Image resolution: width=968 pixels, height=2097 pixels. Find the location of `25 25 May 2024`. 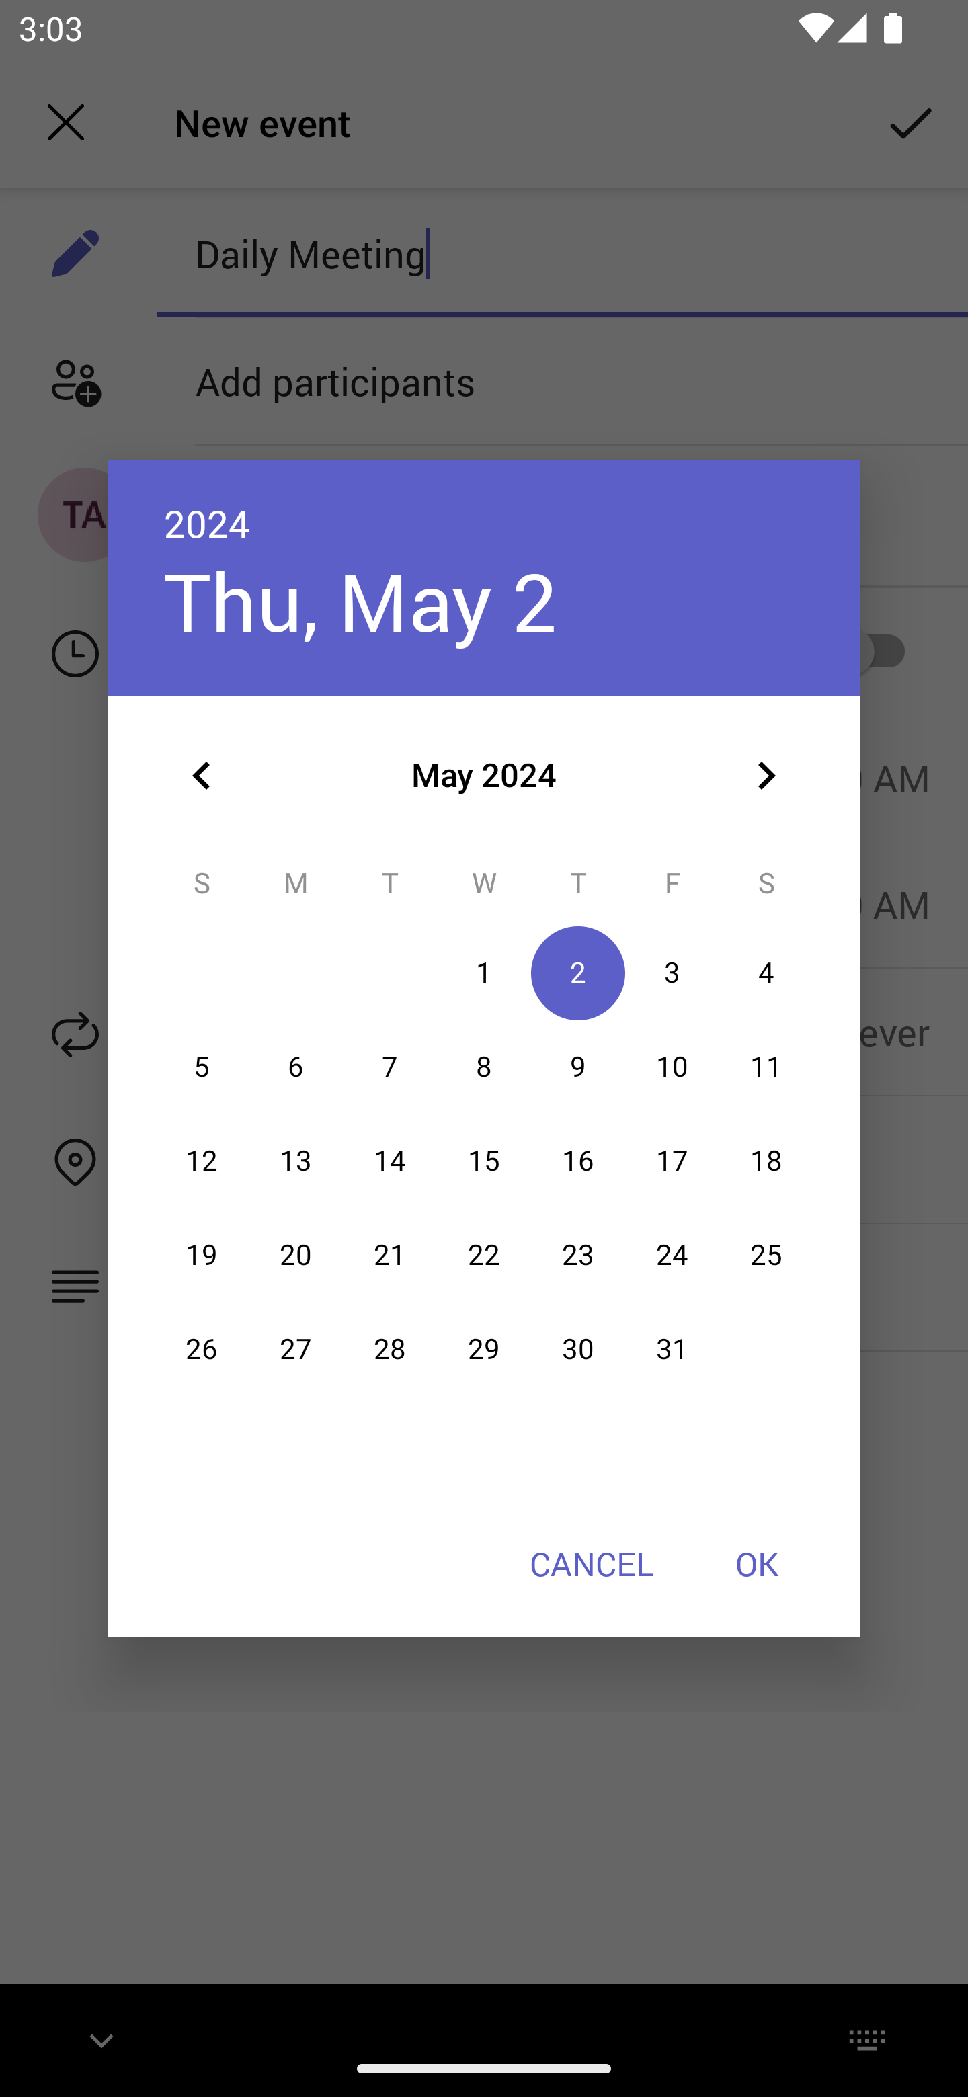

25 25 May 2024 is located at coordinates (766, 1255).